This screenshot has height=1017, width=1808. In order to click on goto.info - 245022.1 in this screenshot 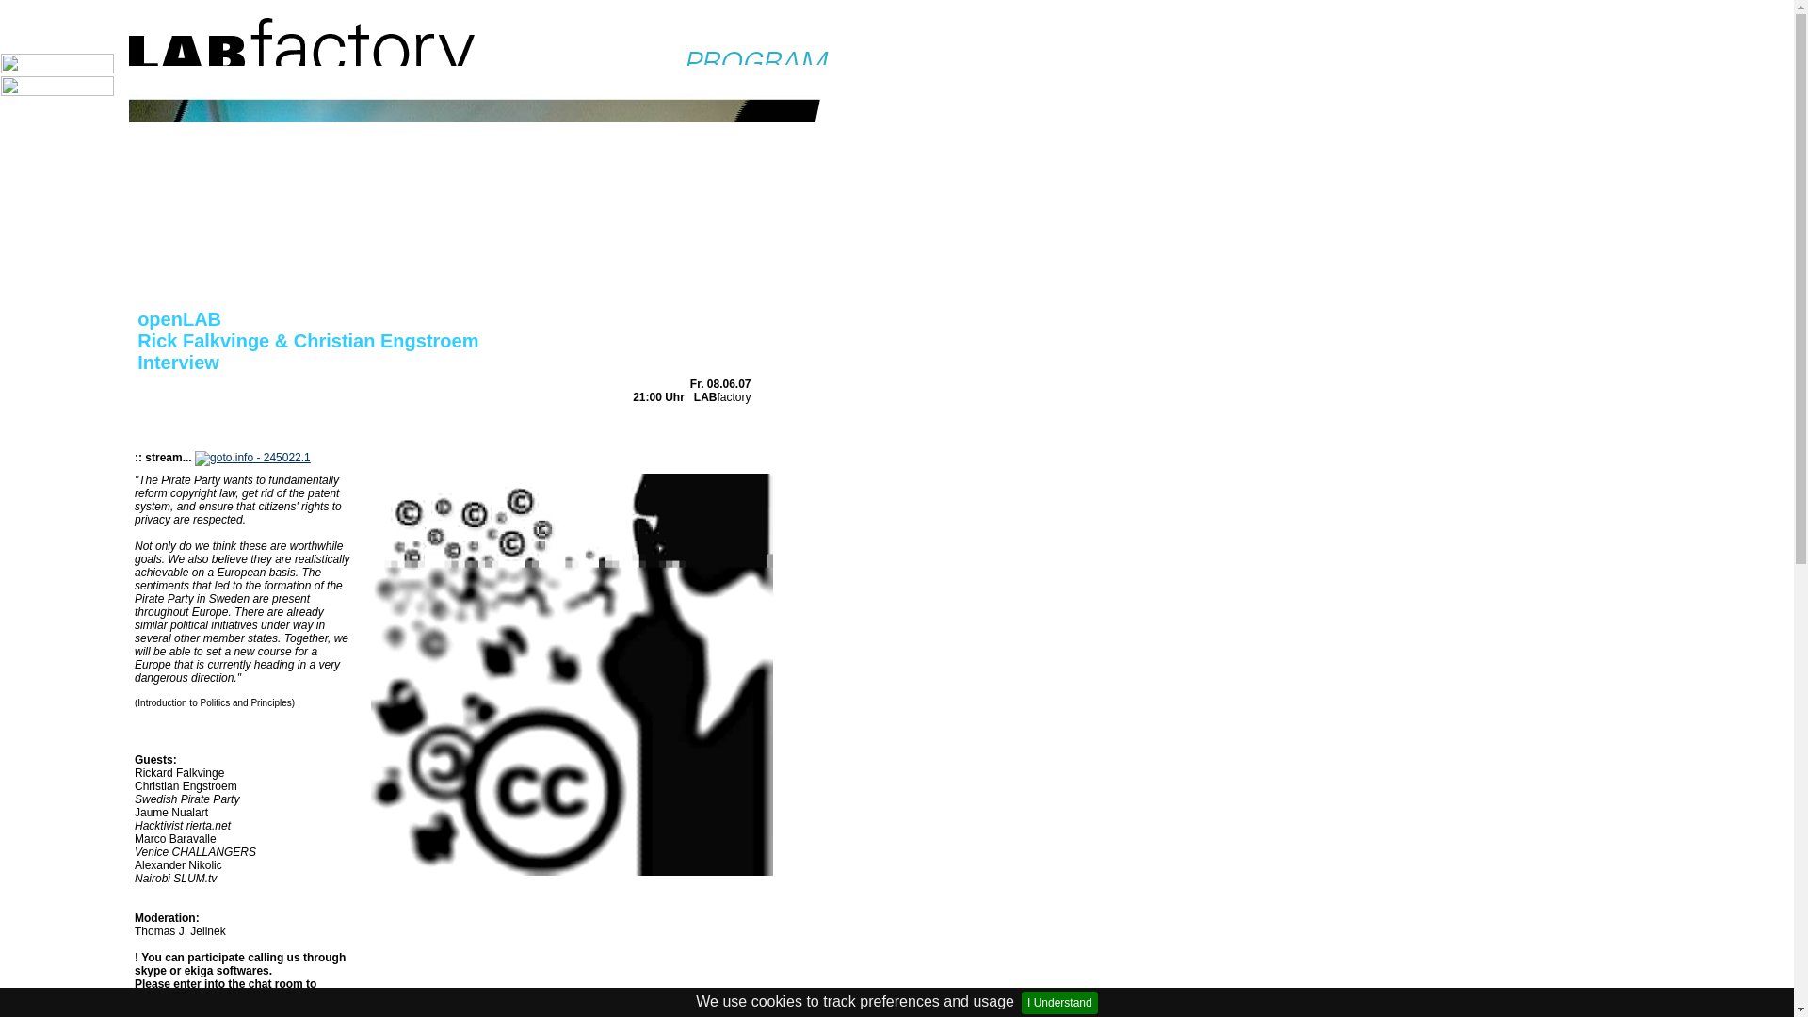, I will do `click(252, 458)`.